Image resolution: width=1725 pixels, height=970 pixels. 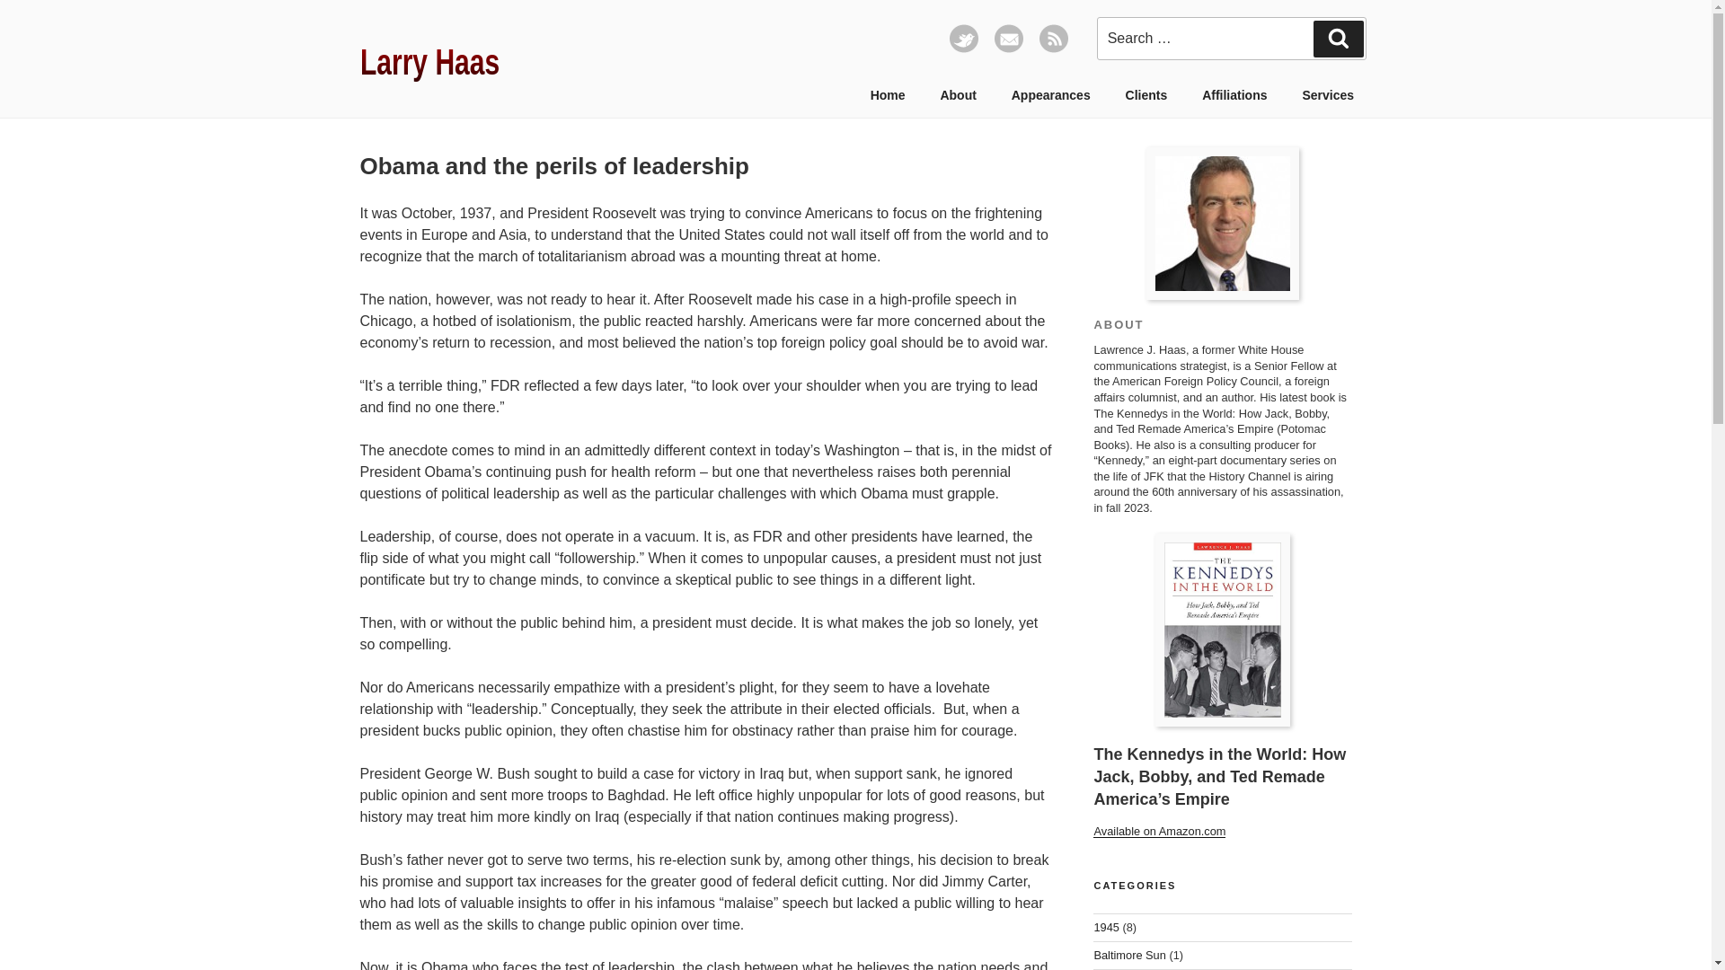 What do you see at coordinates (1339, 38) in the screenshot?
I see `Search` at bounding box center [1339, 38].